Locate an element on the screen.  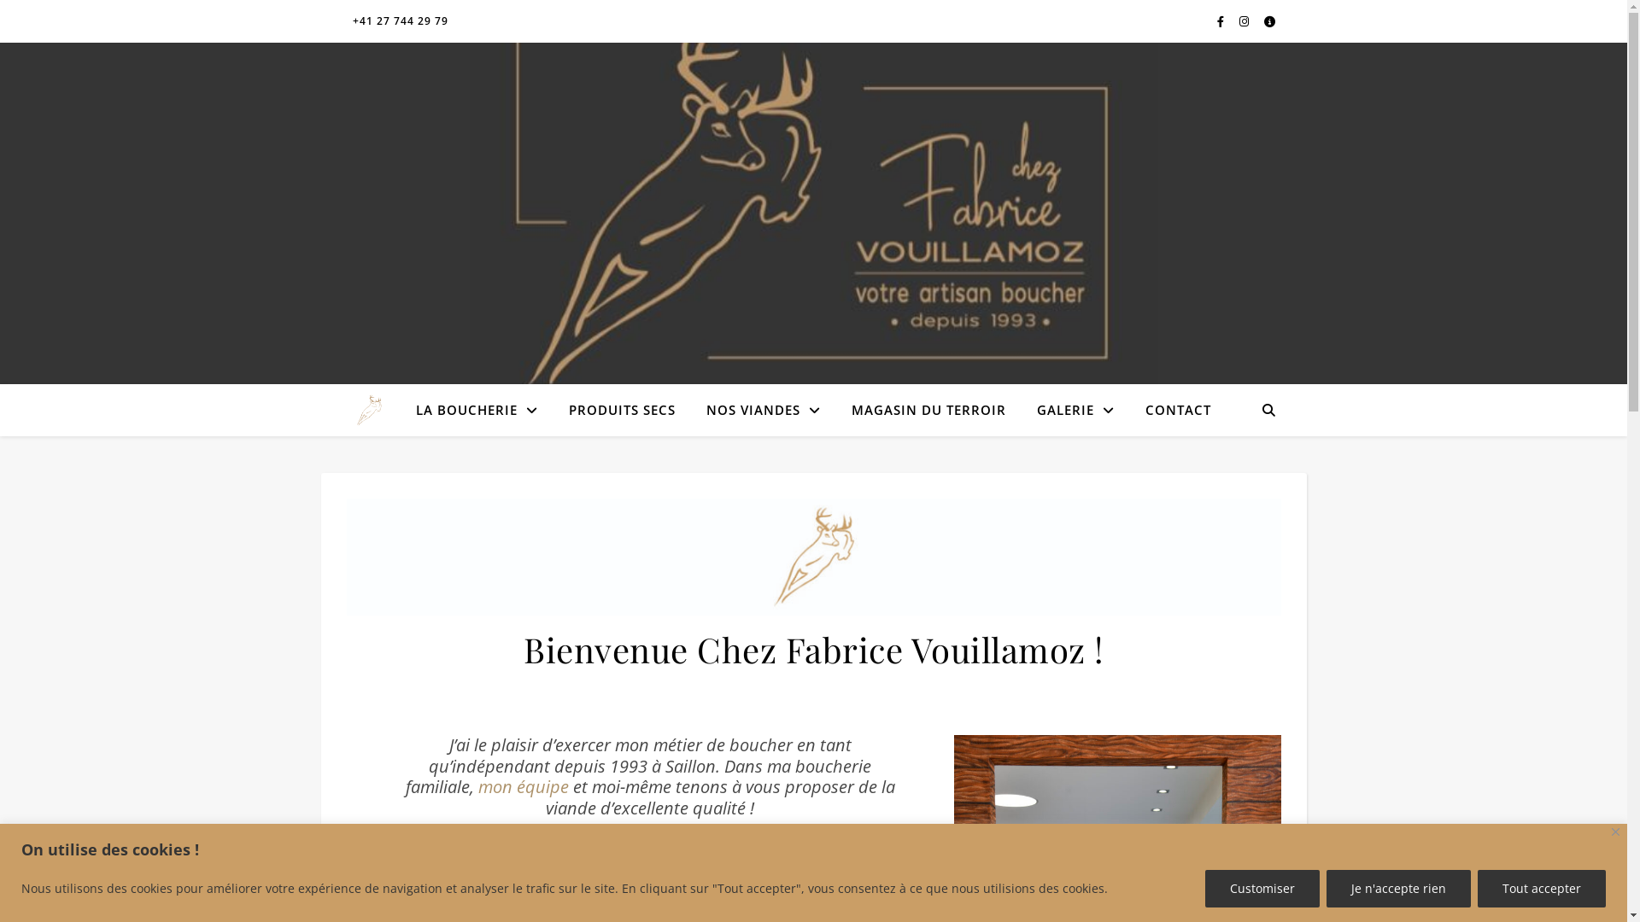
GALERIE is located at coordinates (1076, 410).